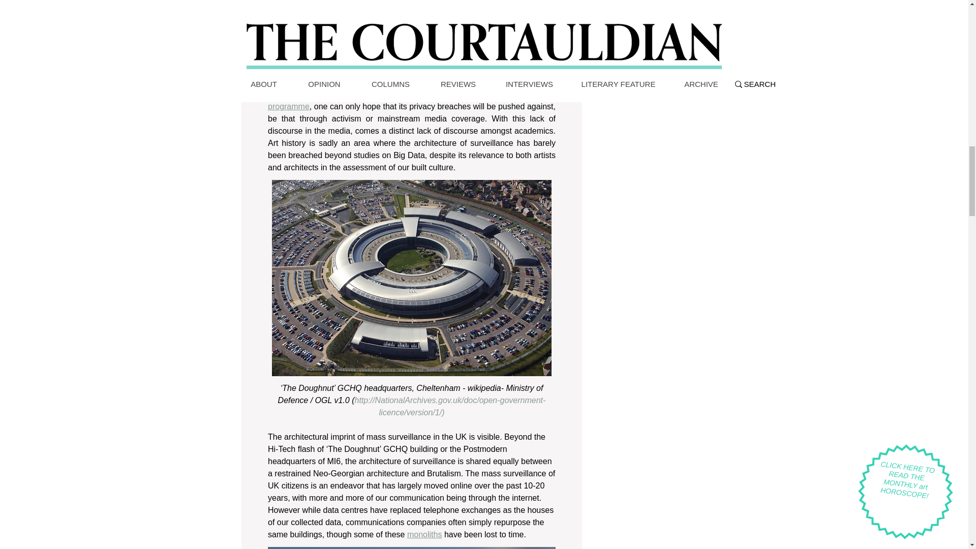 The height and width of the screenshot is (549, 976). What do you see at coordinates (424, 534) in the screenshot?
I see `monoliths` at bounding box center [424, 534].